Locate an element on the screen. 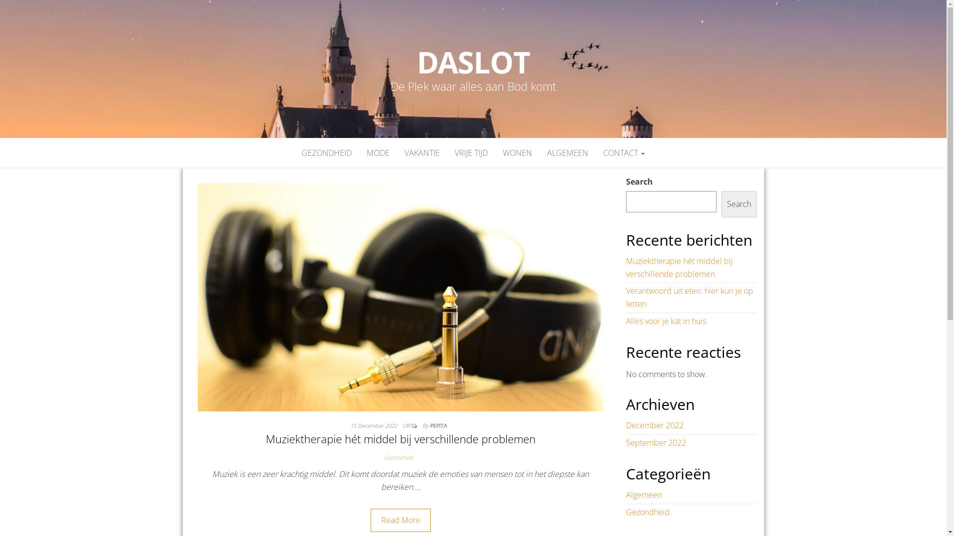 The height and width of the screenshot is (536, 954). Gezondheid is located at coordinates (648, 512).